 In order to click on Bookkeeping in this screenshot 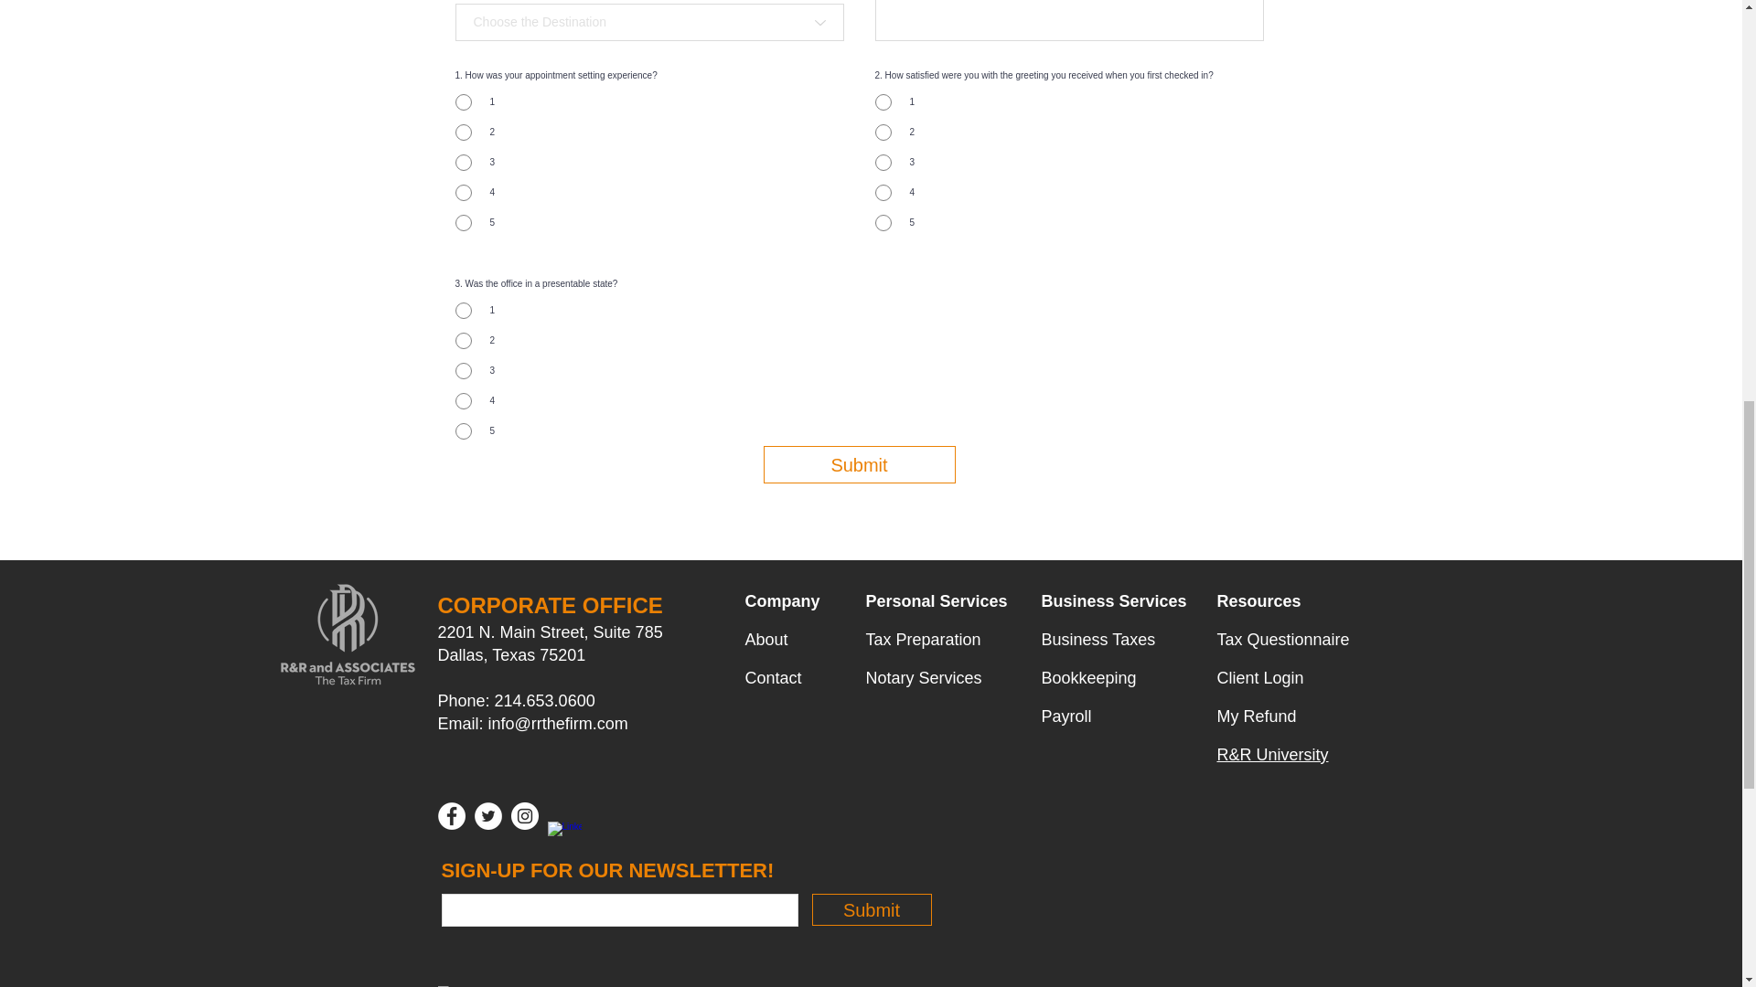, I will do `click(1088, 678)`.